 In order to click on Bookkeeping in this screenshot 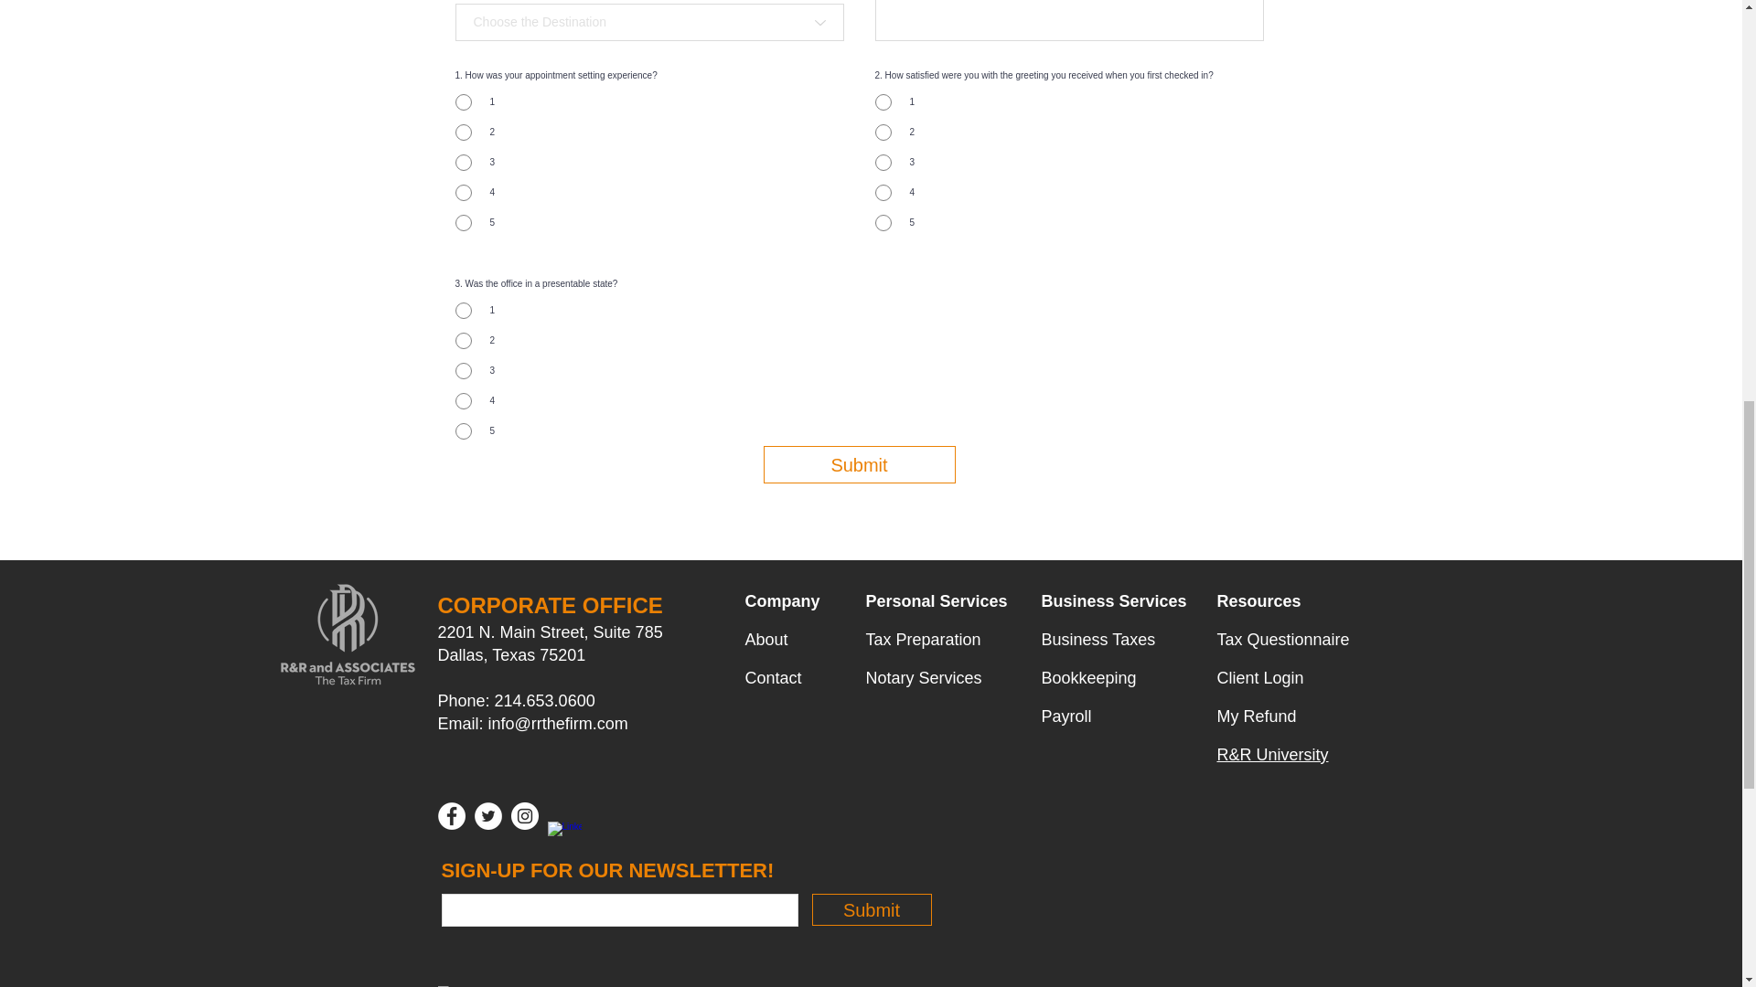, I will do `click(1088, 678)`.